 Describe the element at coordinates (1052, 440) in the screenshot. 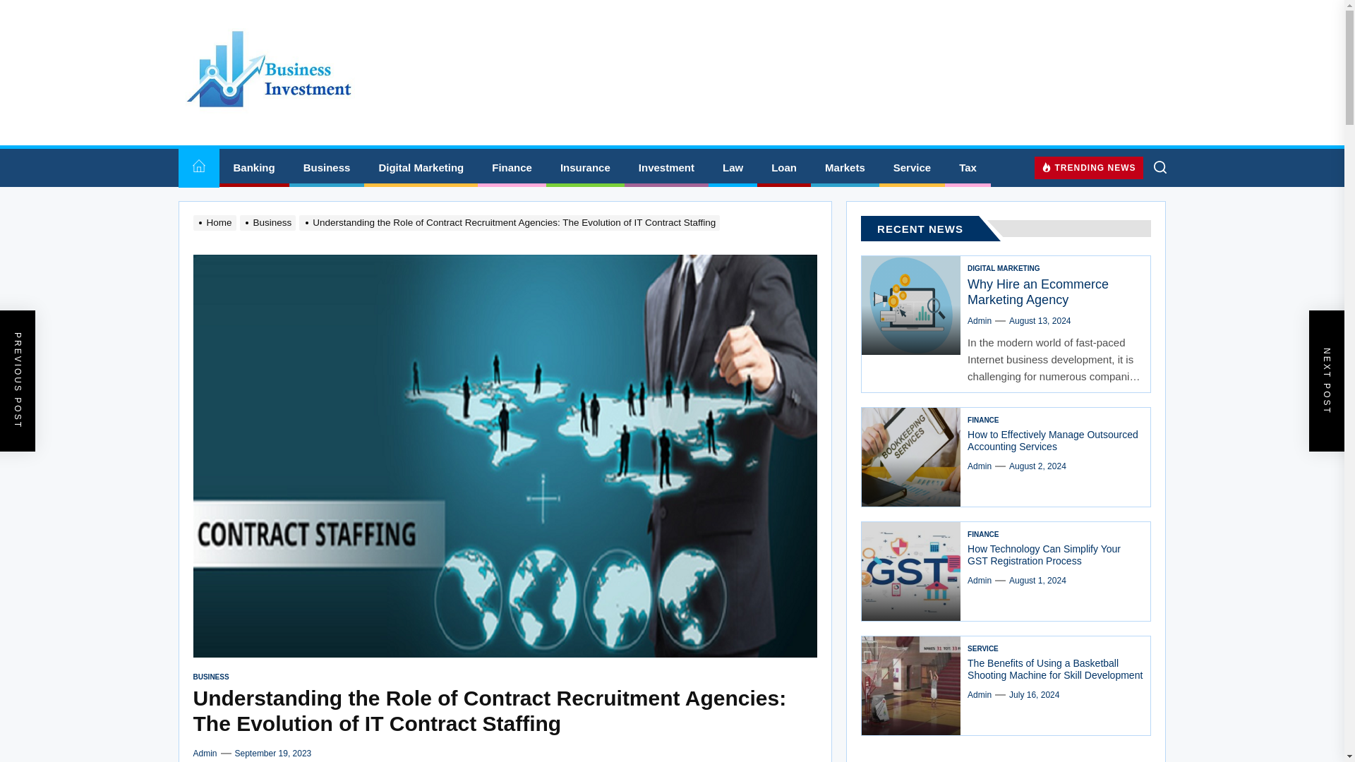

I see `How to Effectively Manage Outsourced Accounting Services` at that location.